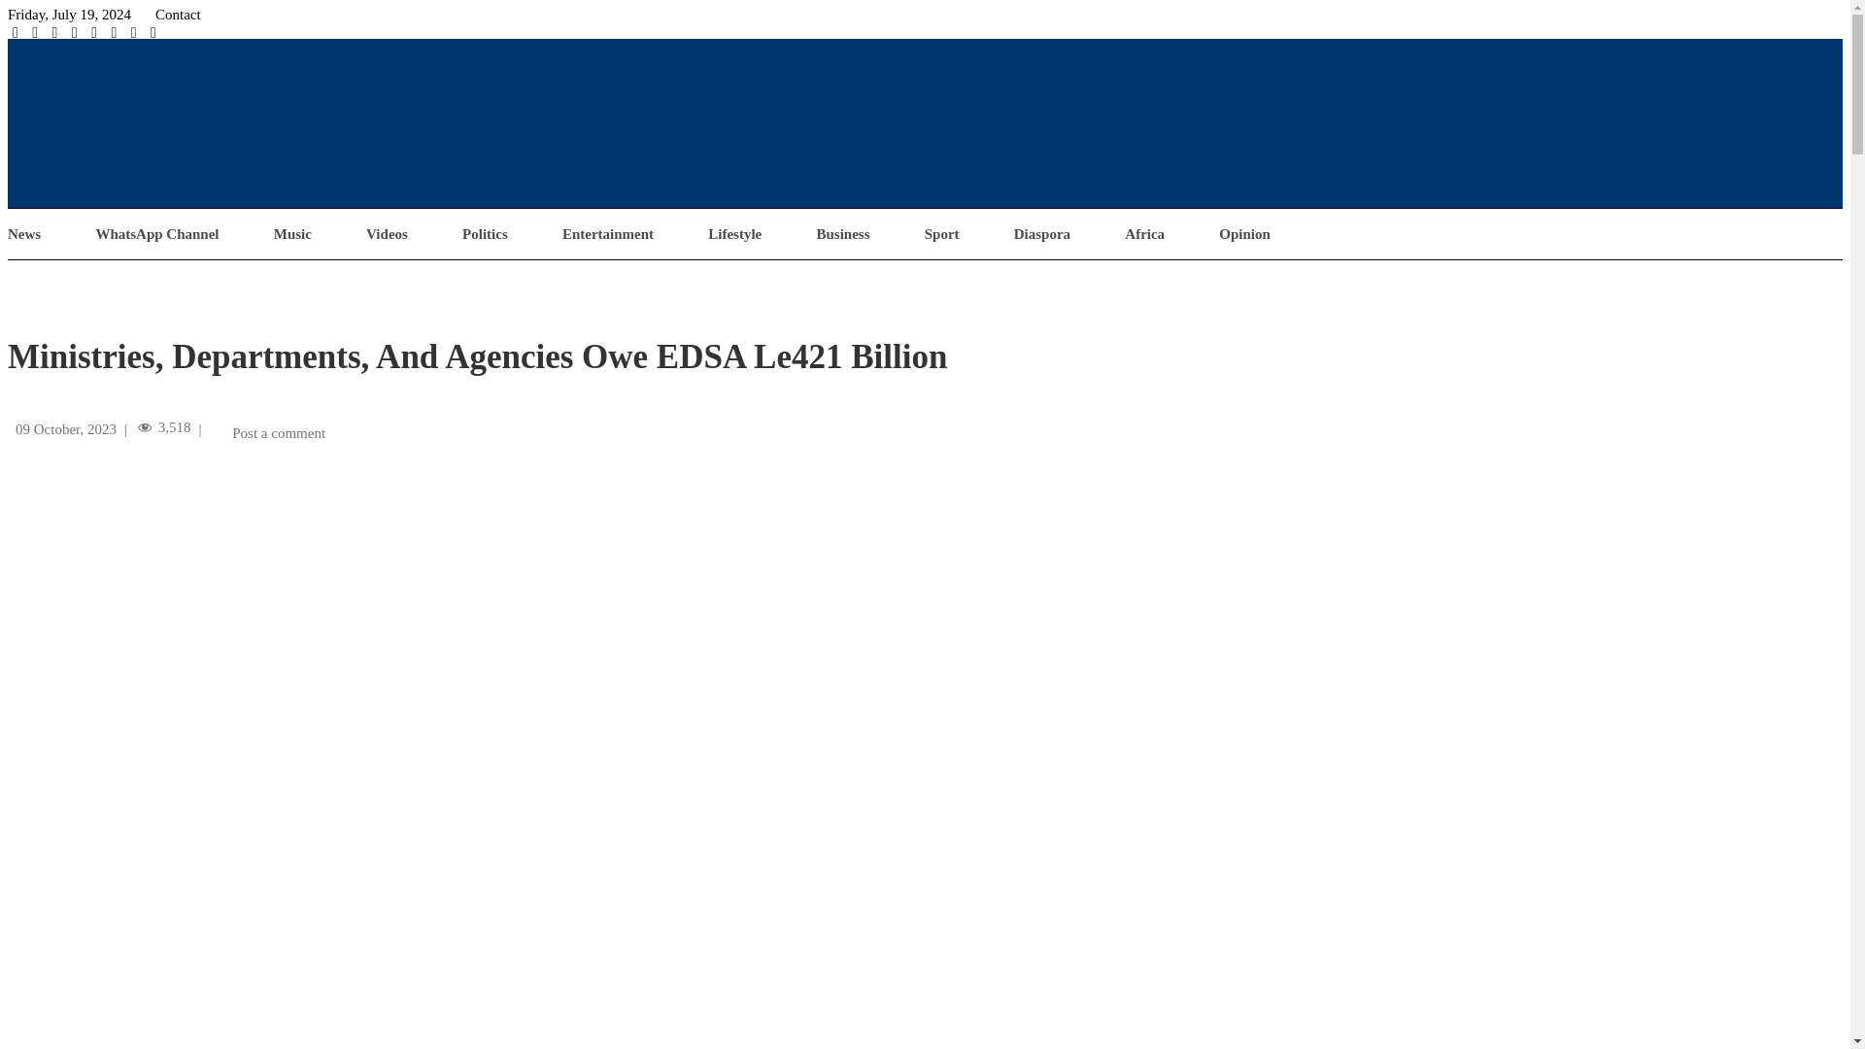 The width and height of the screenshot is (1865, 1049). Describe the element at coordinates (155, 234) in the screenshot. I see `WhatsApp Channel` at that location.